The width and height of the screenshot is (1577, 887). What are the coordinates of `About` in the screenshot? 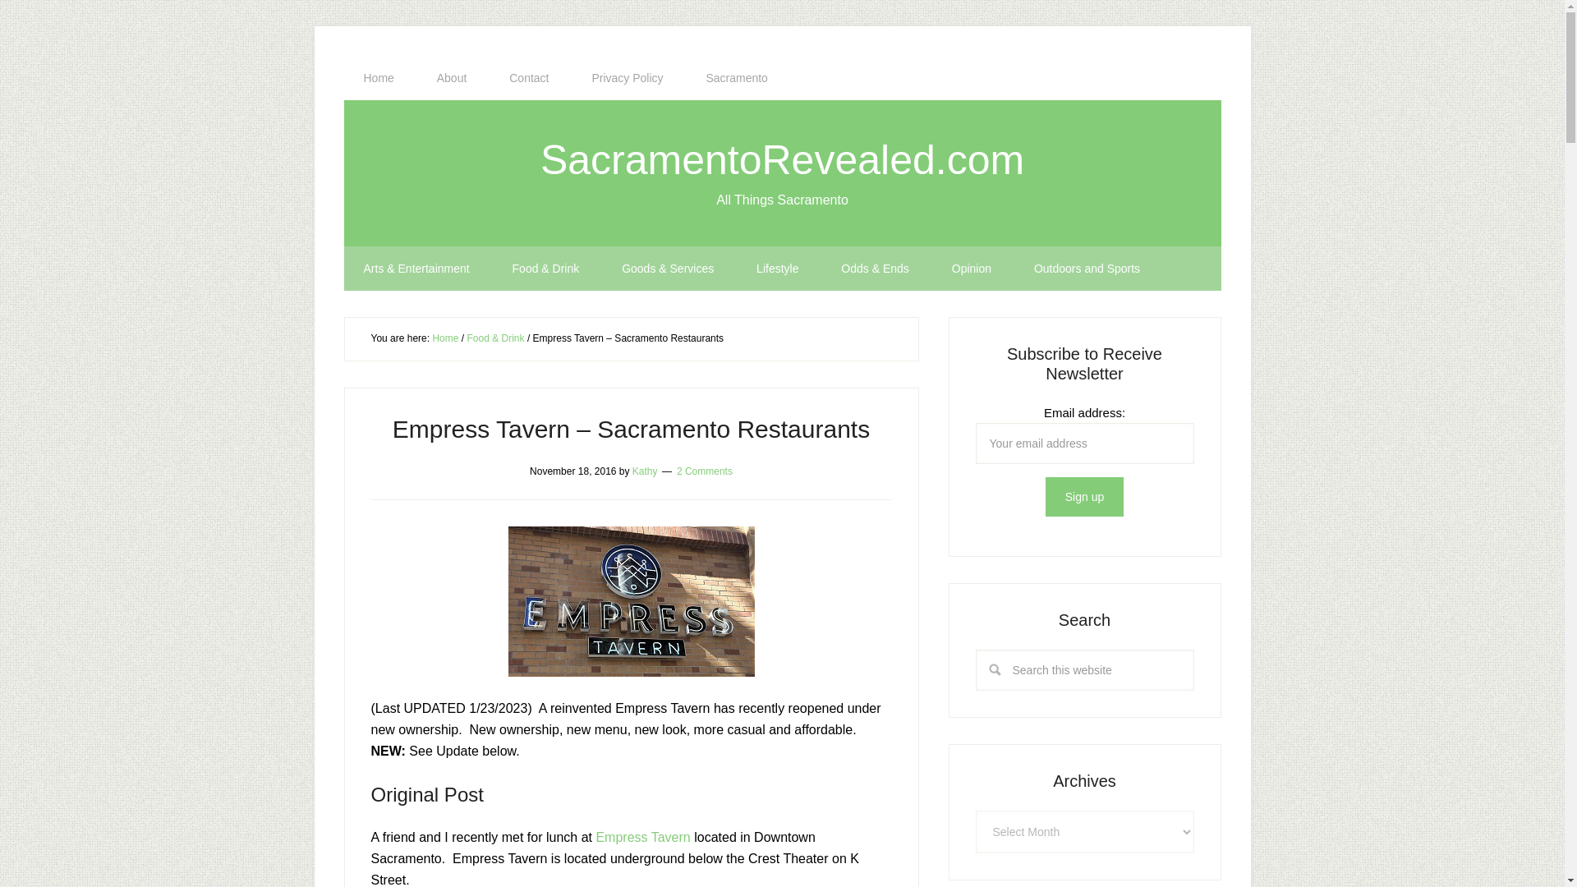 It's located at (452, 78).